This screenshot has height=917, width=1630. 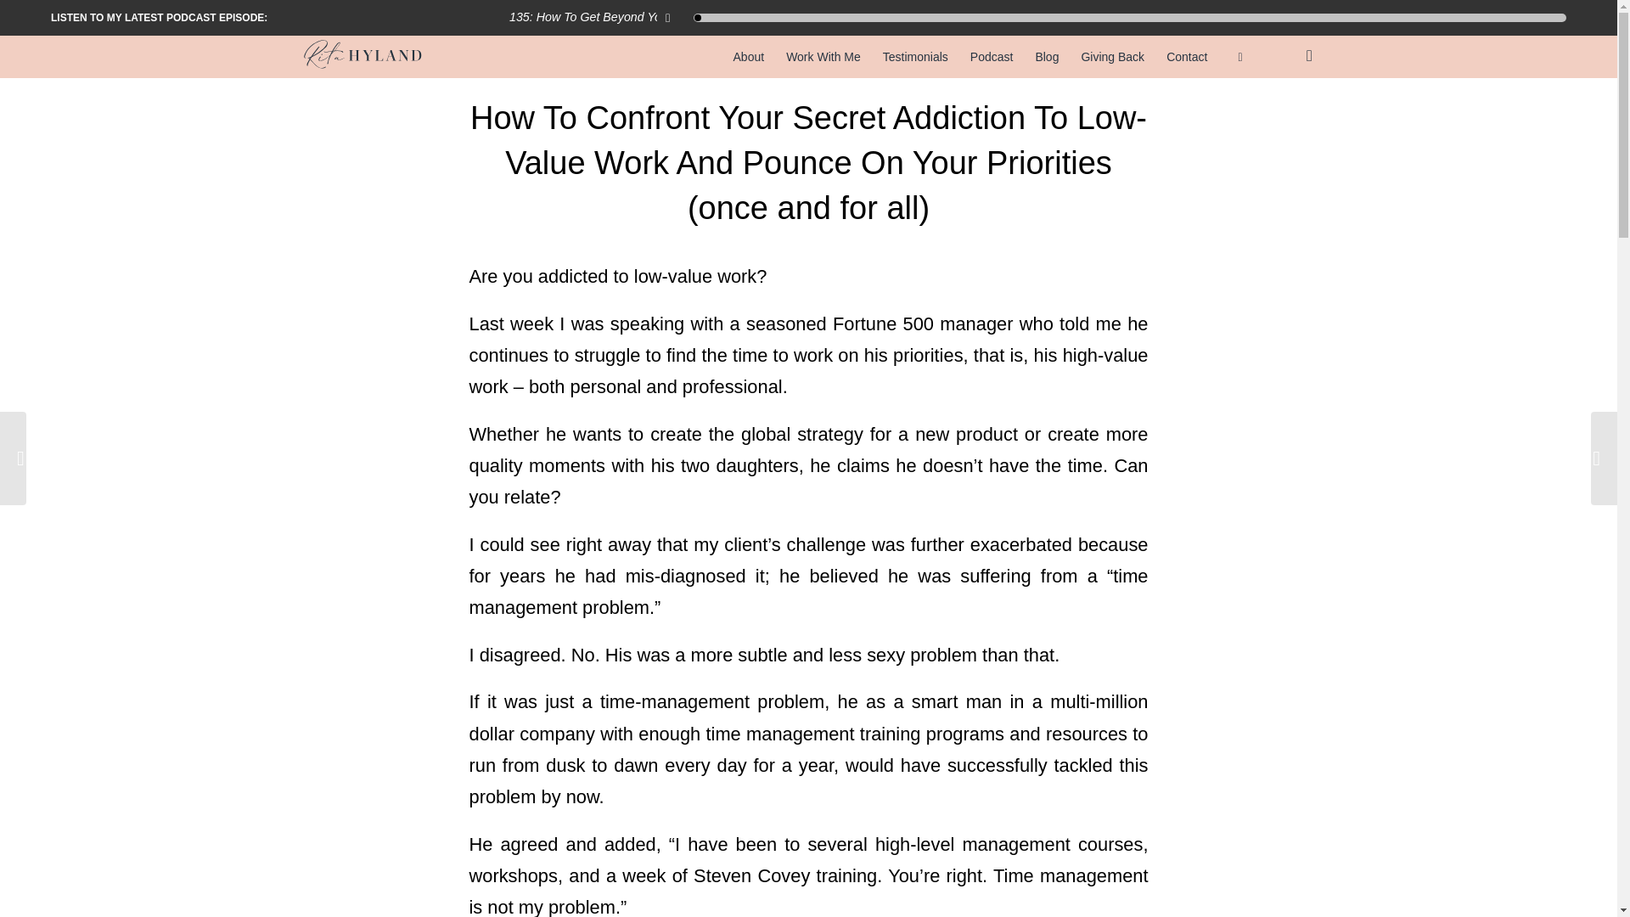 I want to click on Contact, so click(x=1187, y=56).